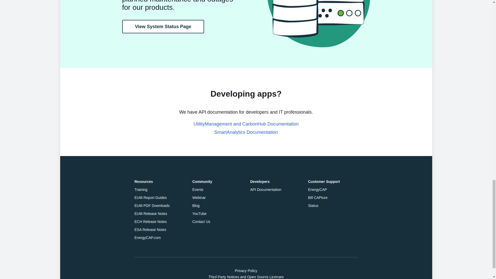  What do you see at coordinates (148, 237) in the screenshot?
I see `EnergyCAP.com` at bounding box center [148, 237].